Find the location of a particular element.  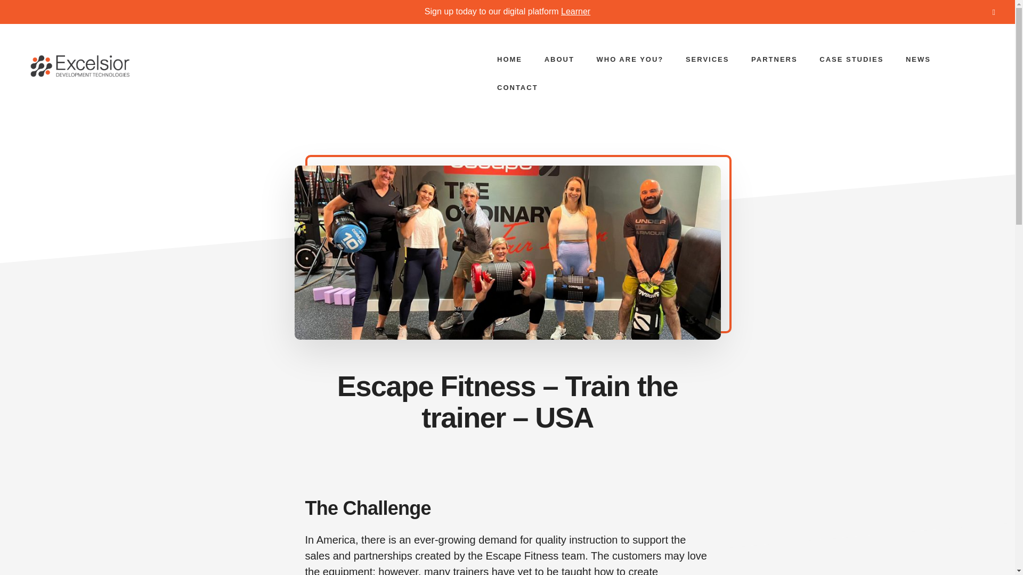

WHO ARE YOU? is located at coordinates (630, 60).